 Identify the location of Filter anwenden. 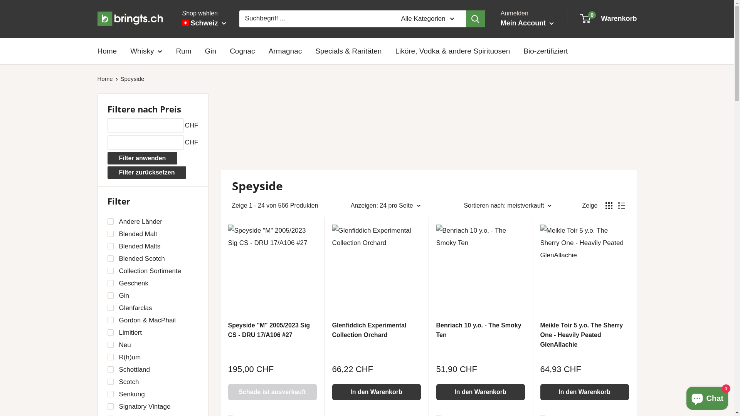
(142, 158).